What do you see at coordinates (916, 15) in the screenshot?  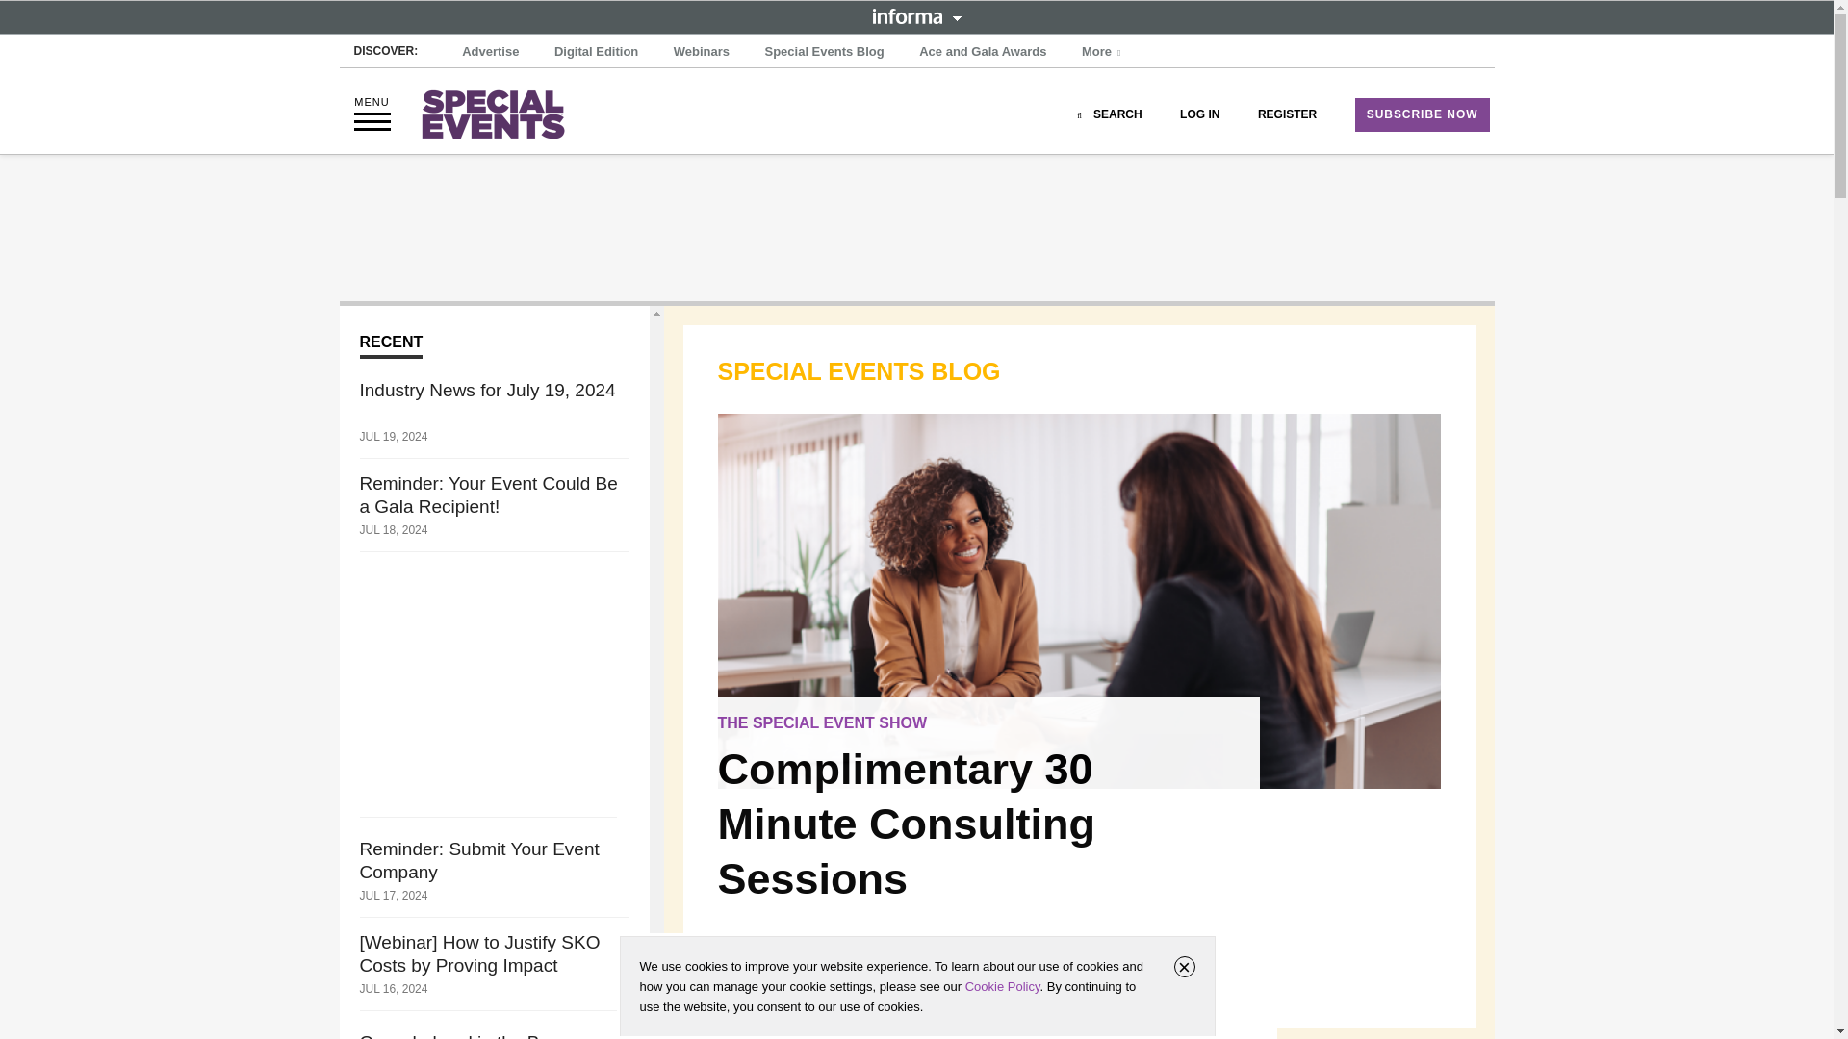 I see `INFORMA` at bounding box center [916, 15].